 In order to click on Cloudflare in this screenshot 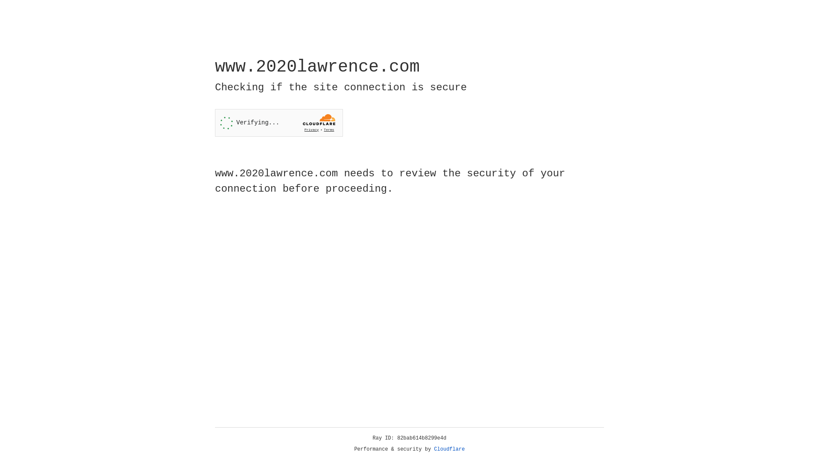, I will do `click(450, 449)`.